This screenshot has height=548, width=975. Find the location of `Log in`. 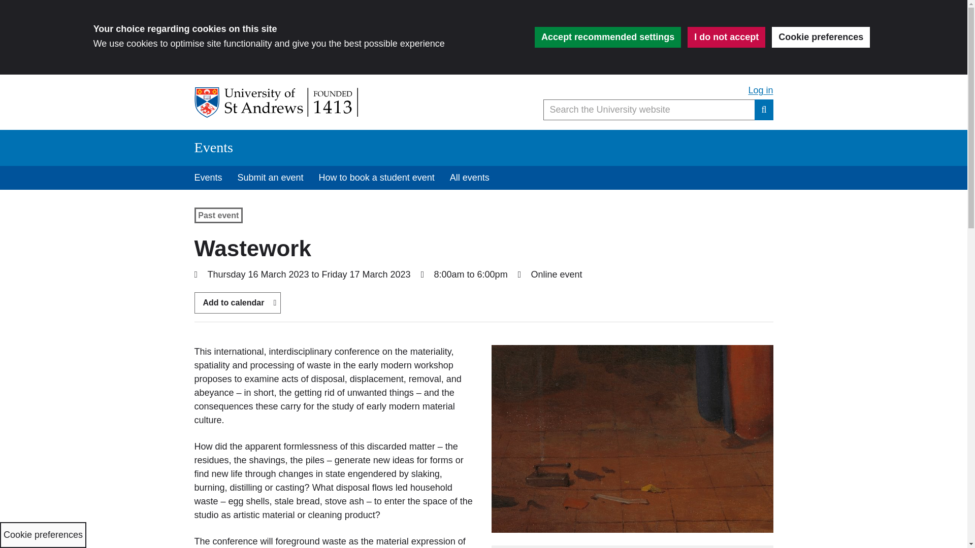

Log in is located at coordinates (760, 90).